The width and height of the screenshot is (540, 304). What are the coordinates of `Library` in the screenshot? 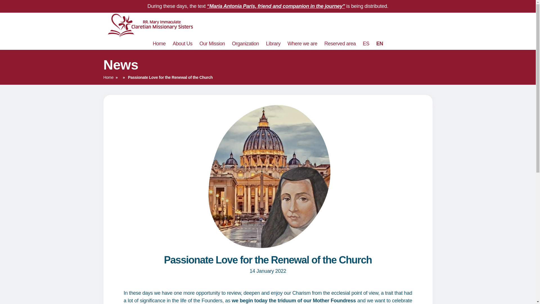 It's located at (273, 44).